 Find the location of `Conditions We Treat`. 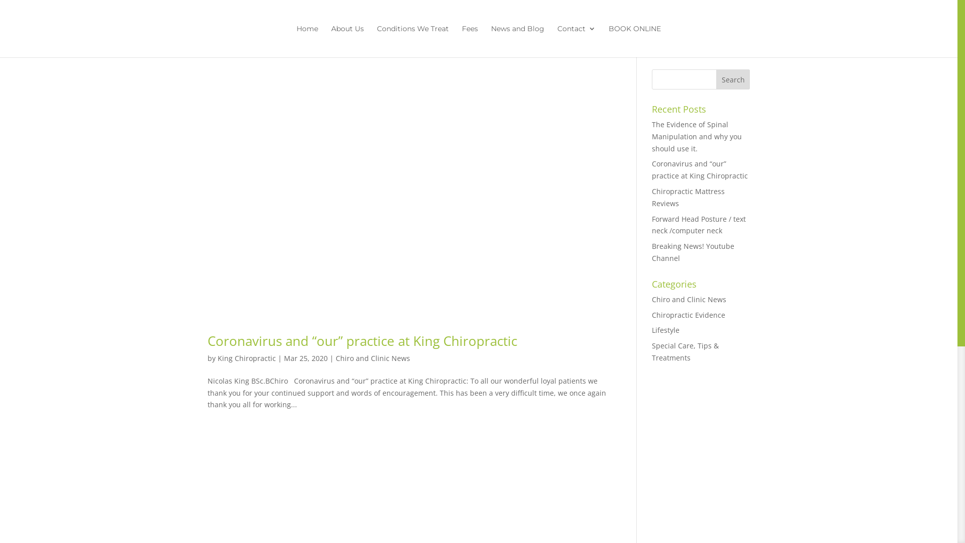

Conditions We Treat is located at coordinates (413, 41).